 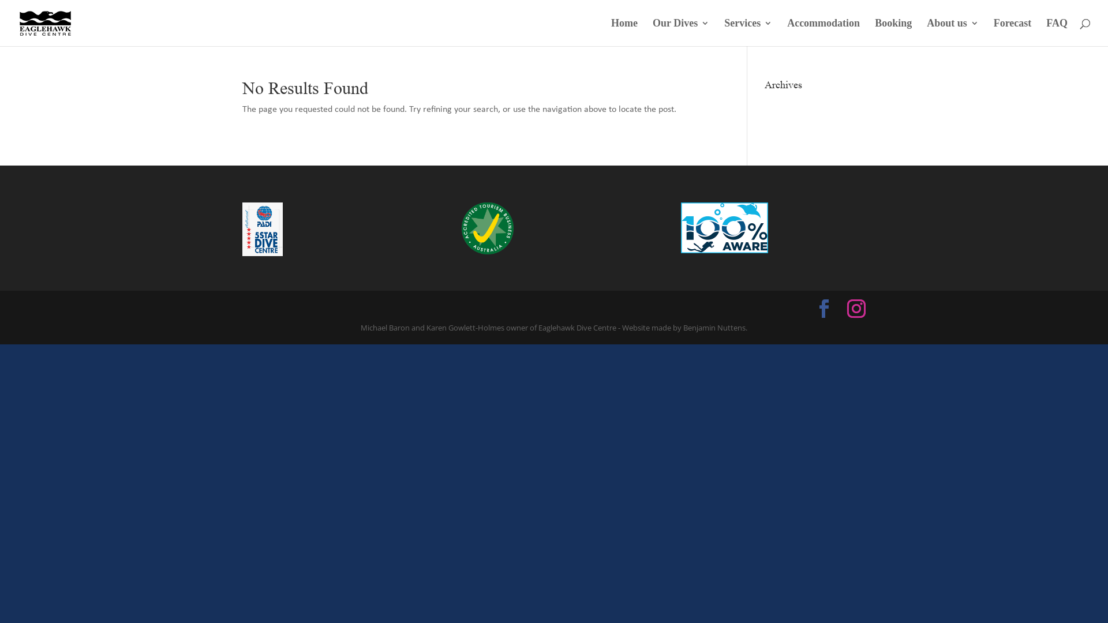 What do you see at coordinates (893, 32) in the screenshot?
I see `Booking` at bounding box center [893, 32].